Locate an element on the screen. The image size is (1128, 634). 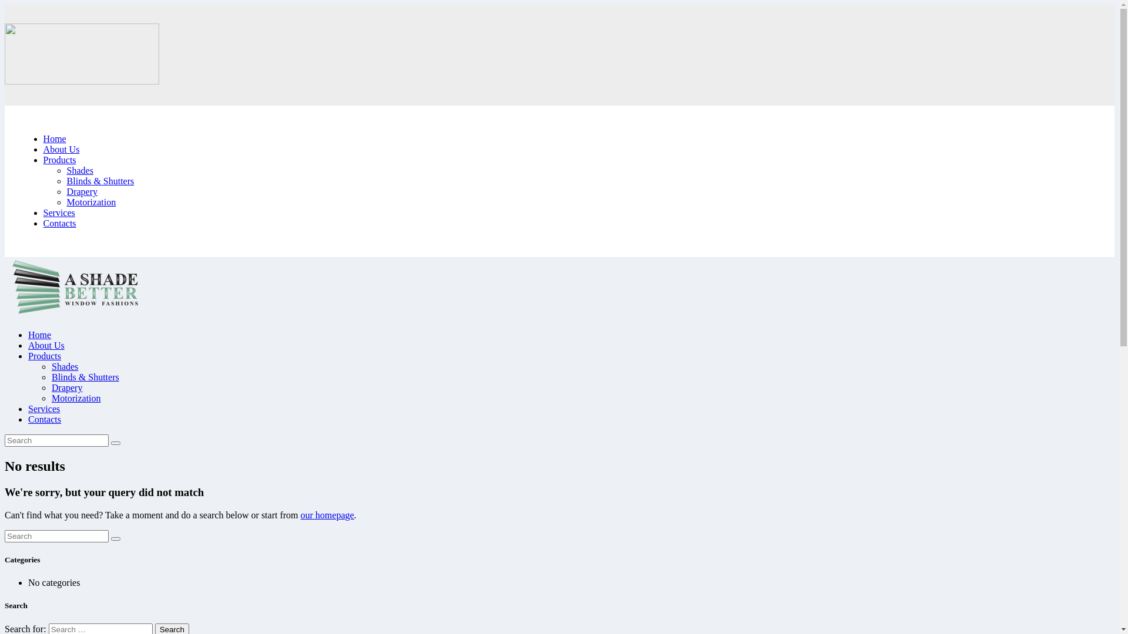
About Us is located at coordinates (62, 149).